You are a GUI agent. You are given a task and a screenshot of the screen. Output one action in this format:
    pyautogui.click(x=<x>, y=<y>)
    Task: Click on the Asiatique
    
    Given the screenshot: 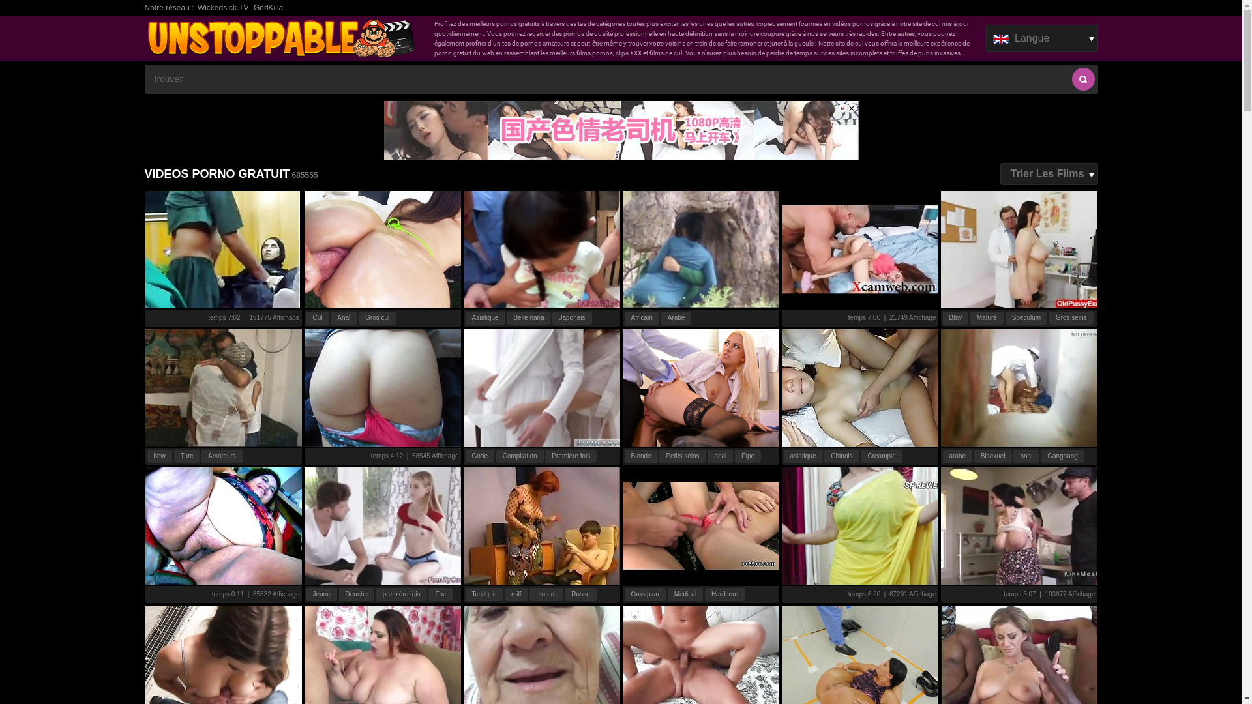 What is the action you would take?
    pyautogui.click(x=485, y=318)
    